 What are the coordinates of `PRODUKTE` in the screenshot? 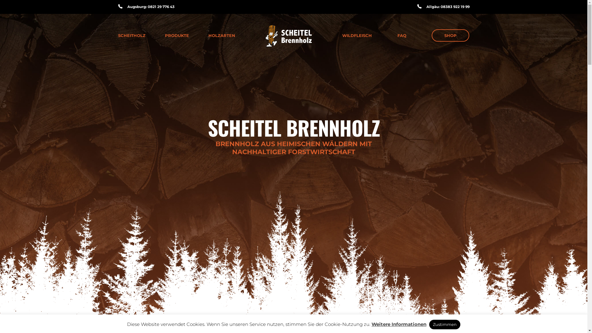 It's located at (177, 35).